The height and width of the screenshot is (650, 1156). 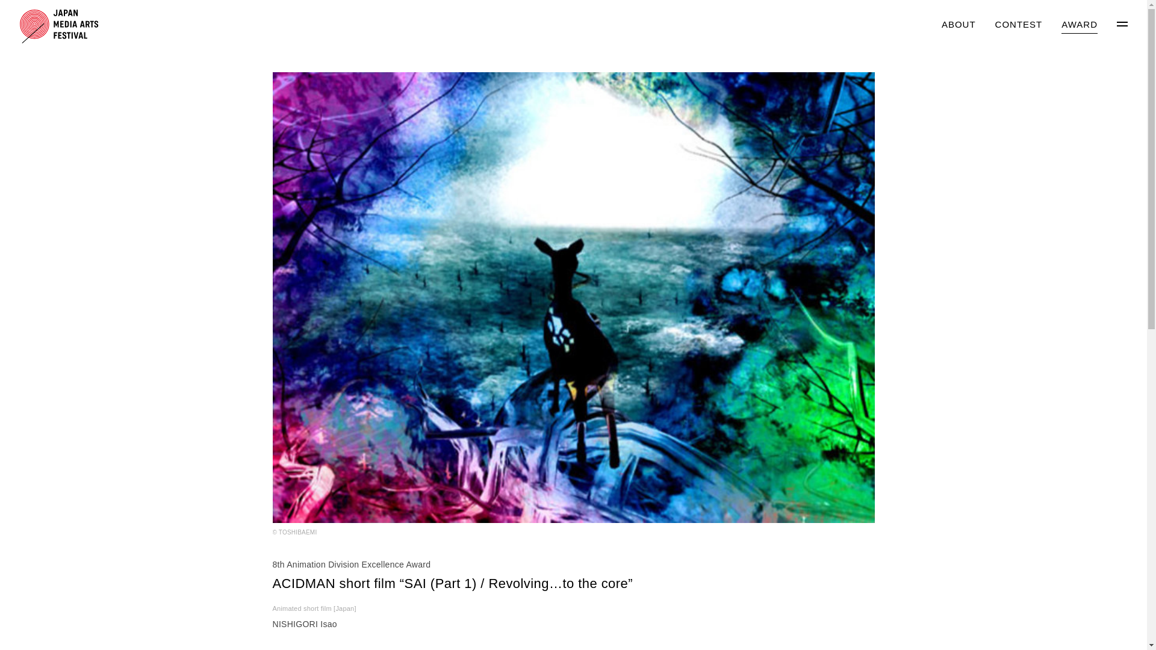 I want to click on ABOUT, so click(x=959, y=25).